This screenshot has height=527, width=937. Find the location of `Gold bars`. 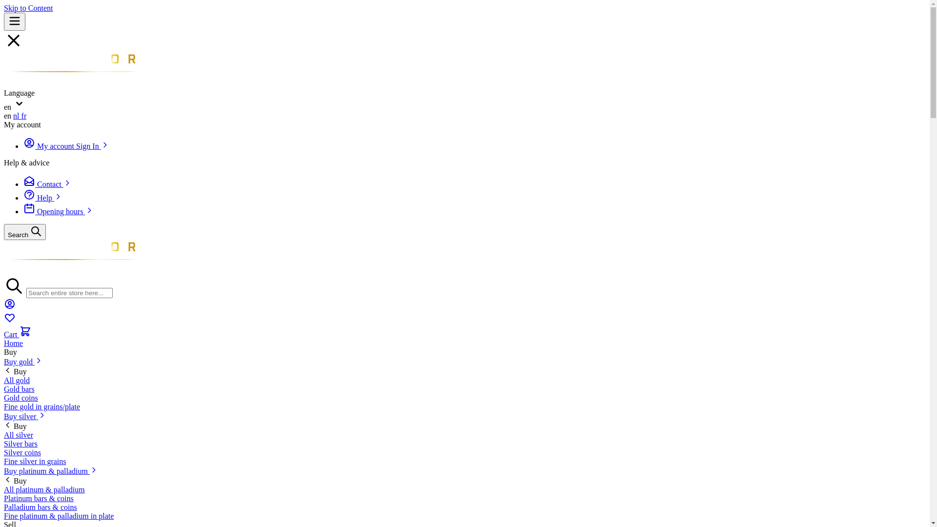

Gold bars is located at coordinates (20, 389).